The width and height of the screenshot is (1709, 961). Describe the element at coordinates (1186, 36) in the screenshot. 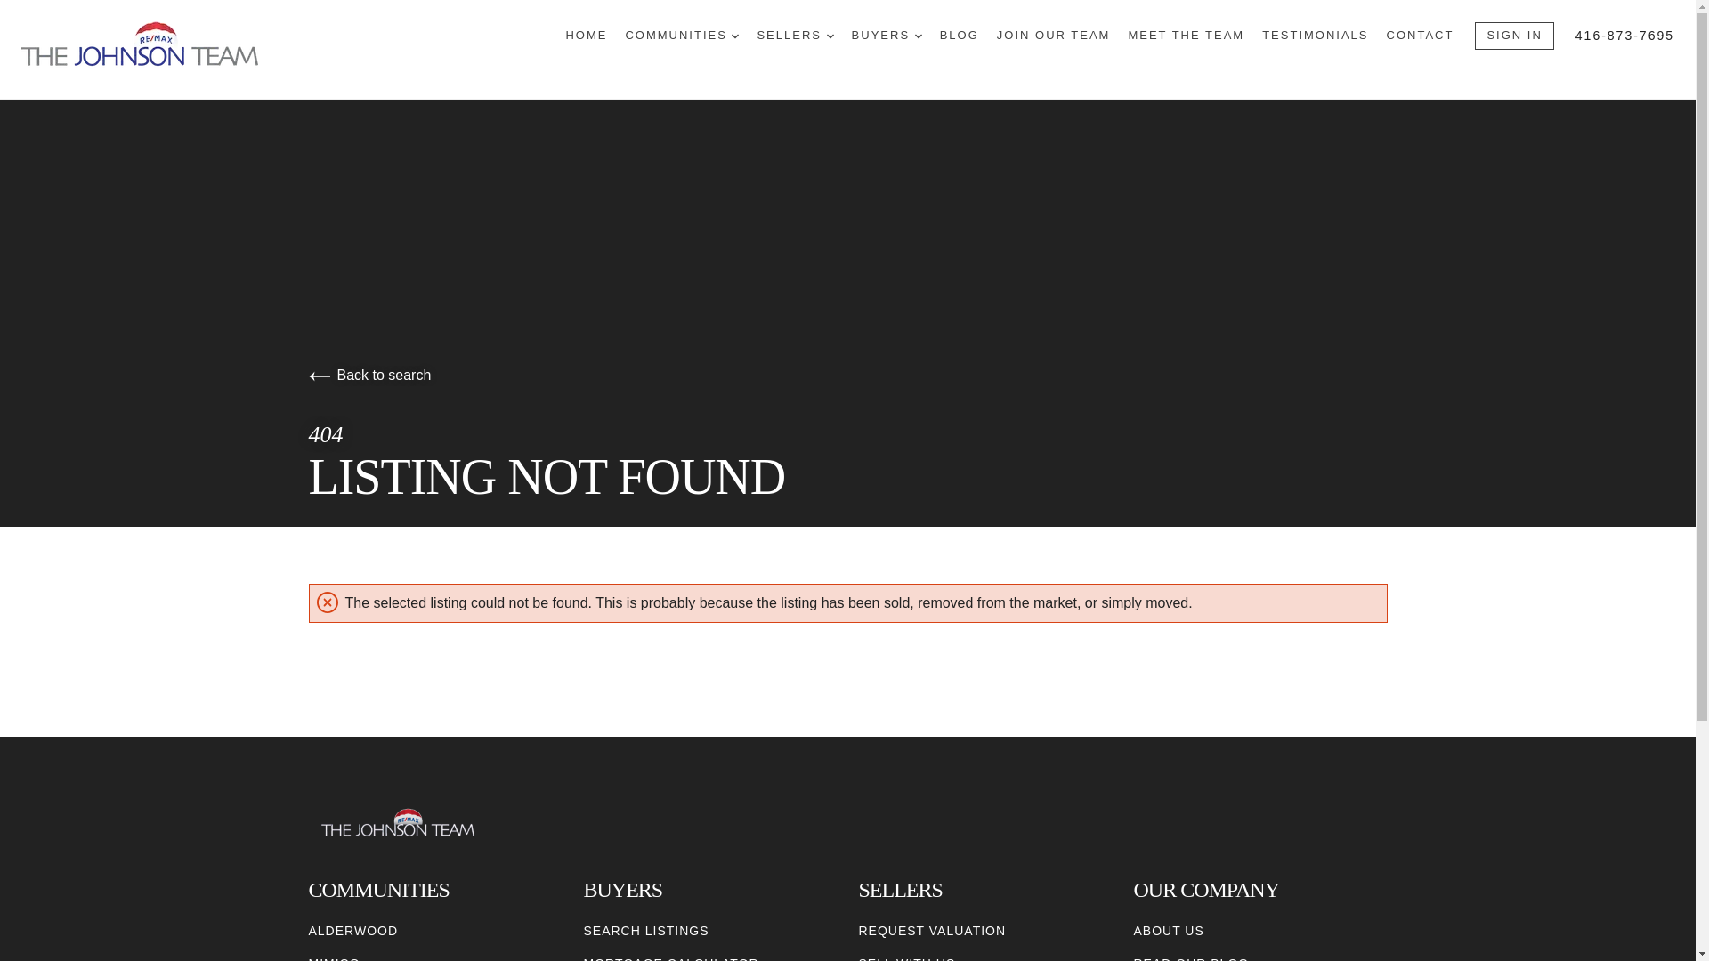

I see `MEET THE TEAM` at that location.